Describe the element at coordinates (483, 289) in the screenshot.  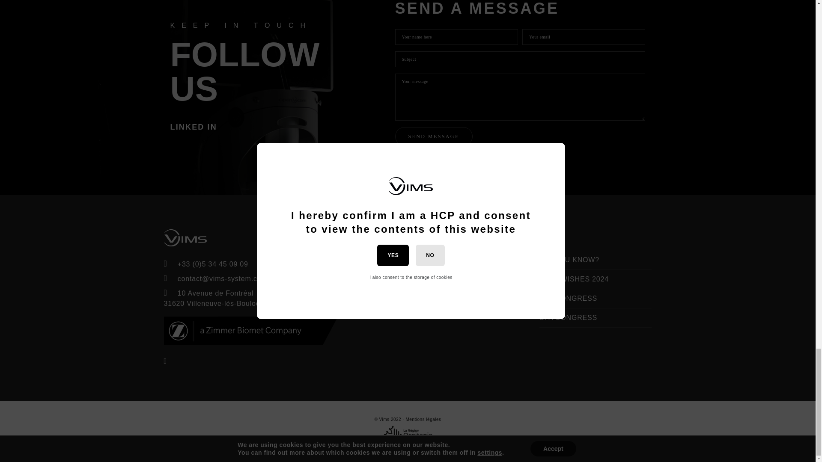
I see `Business Ethics` at that location.